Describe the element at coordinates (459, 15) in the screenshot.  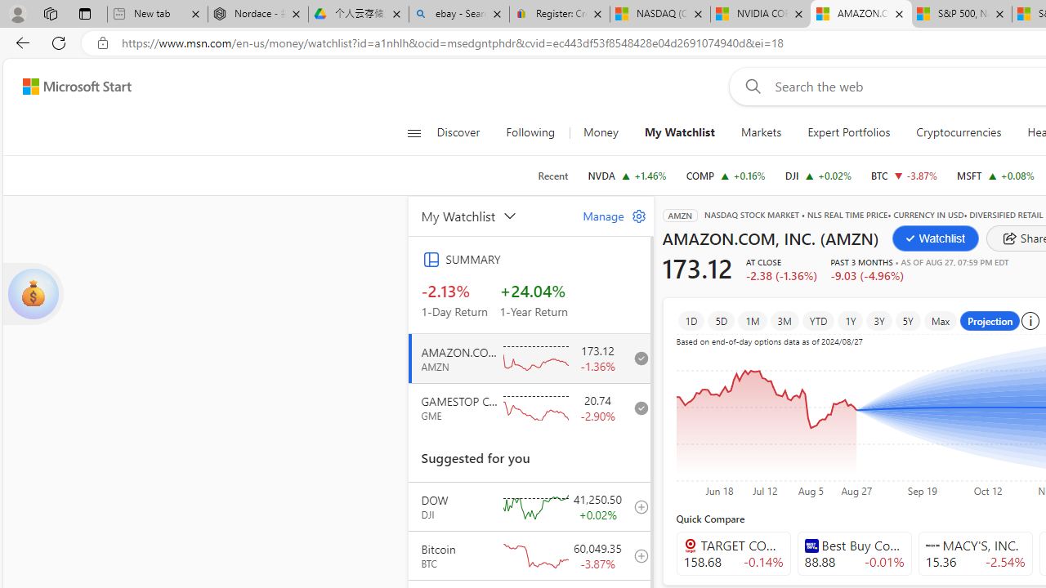
I see `ebay - Search` at that location.